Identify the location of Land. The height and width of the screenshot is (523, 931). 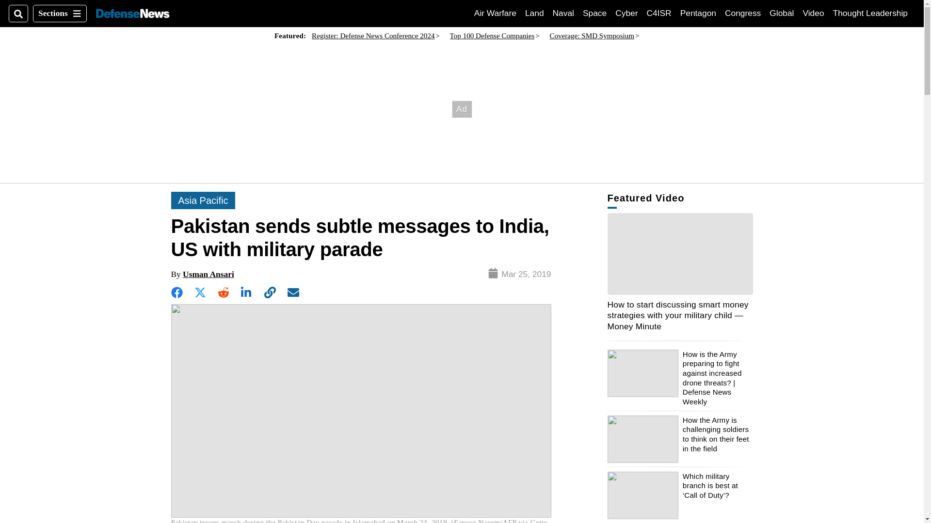
(743, 13).